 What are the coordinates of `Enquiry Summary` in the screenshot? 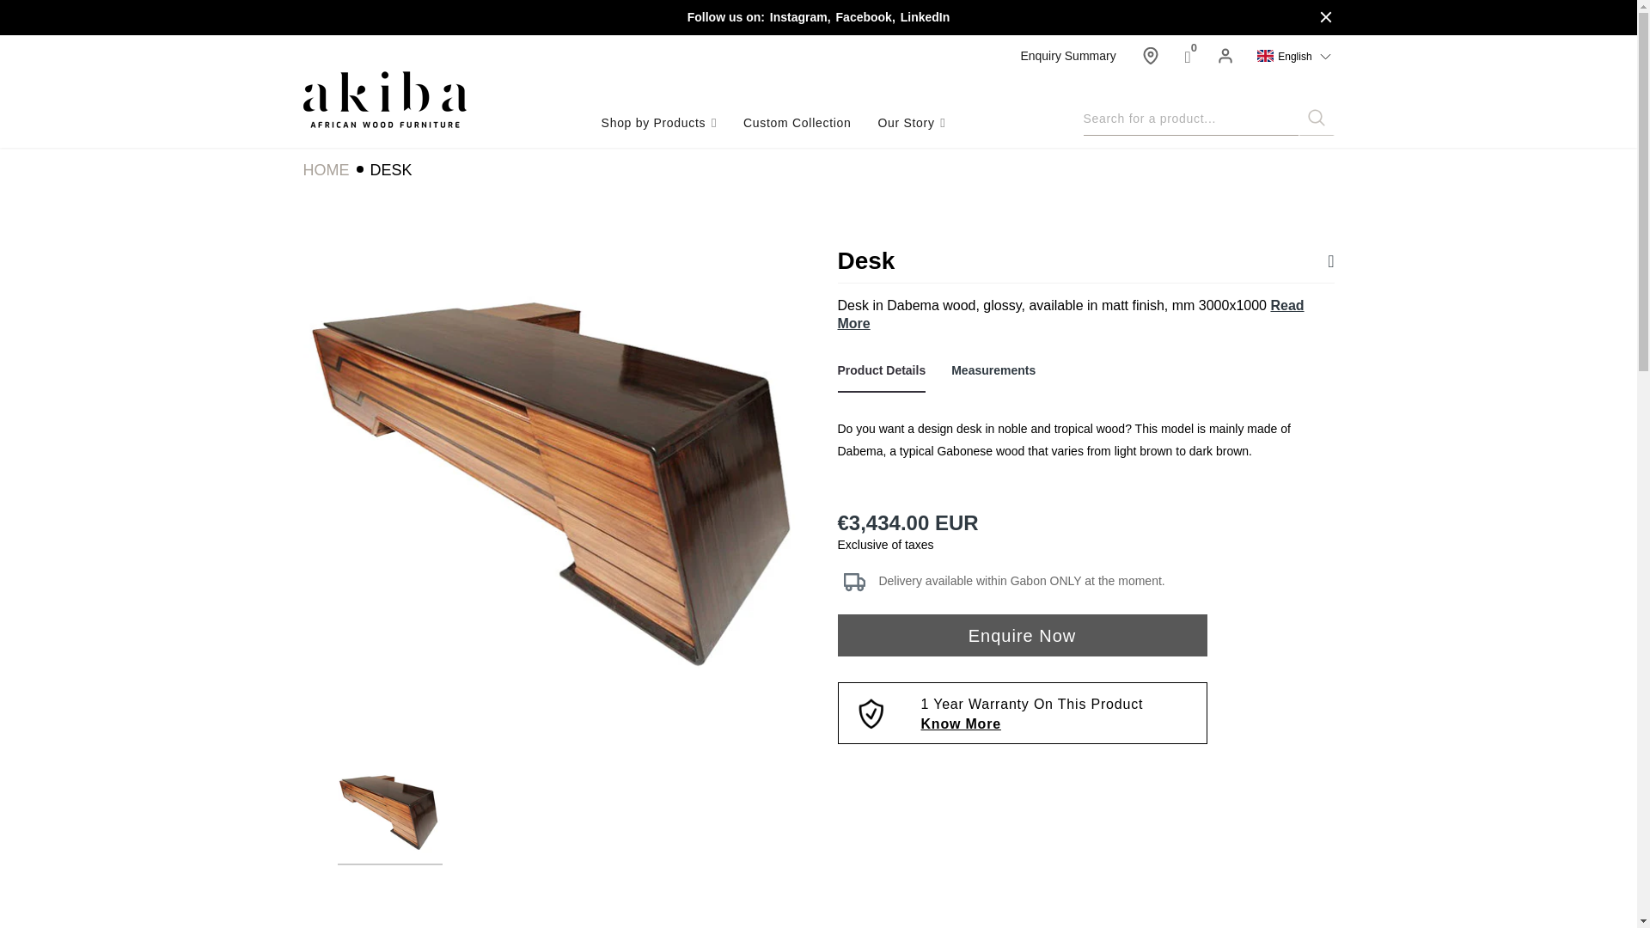 It's located at (1067, 56).